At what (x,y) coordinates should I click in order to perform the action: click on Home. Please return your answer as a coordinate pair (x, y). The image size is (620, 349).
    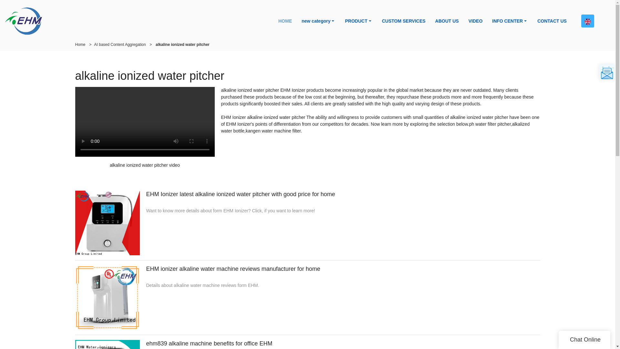
    Looking at the image, I should click on (80, 44).